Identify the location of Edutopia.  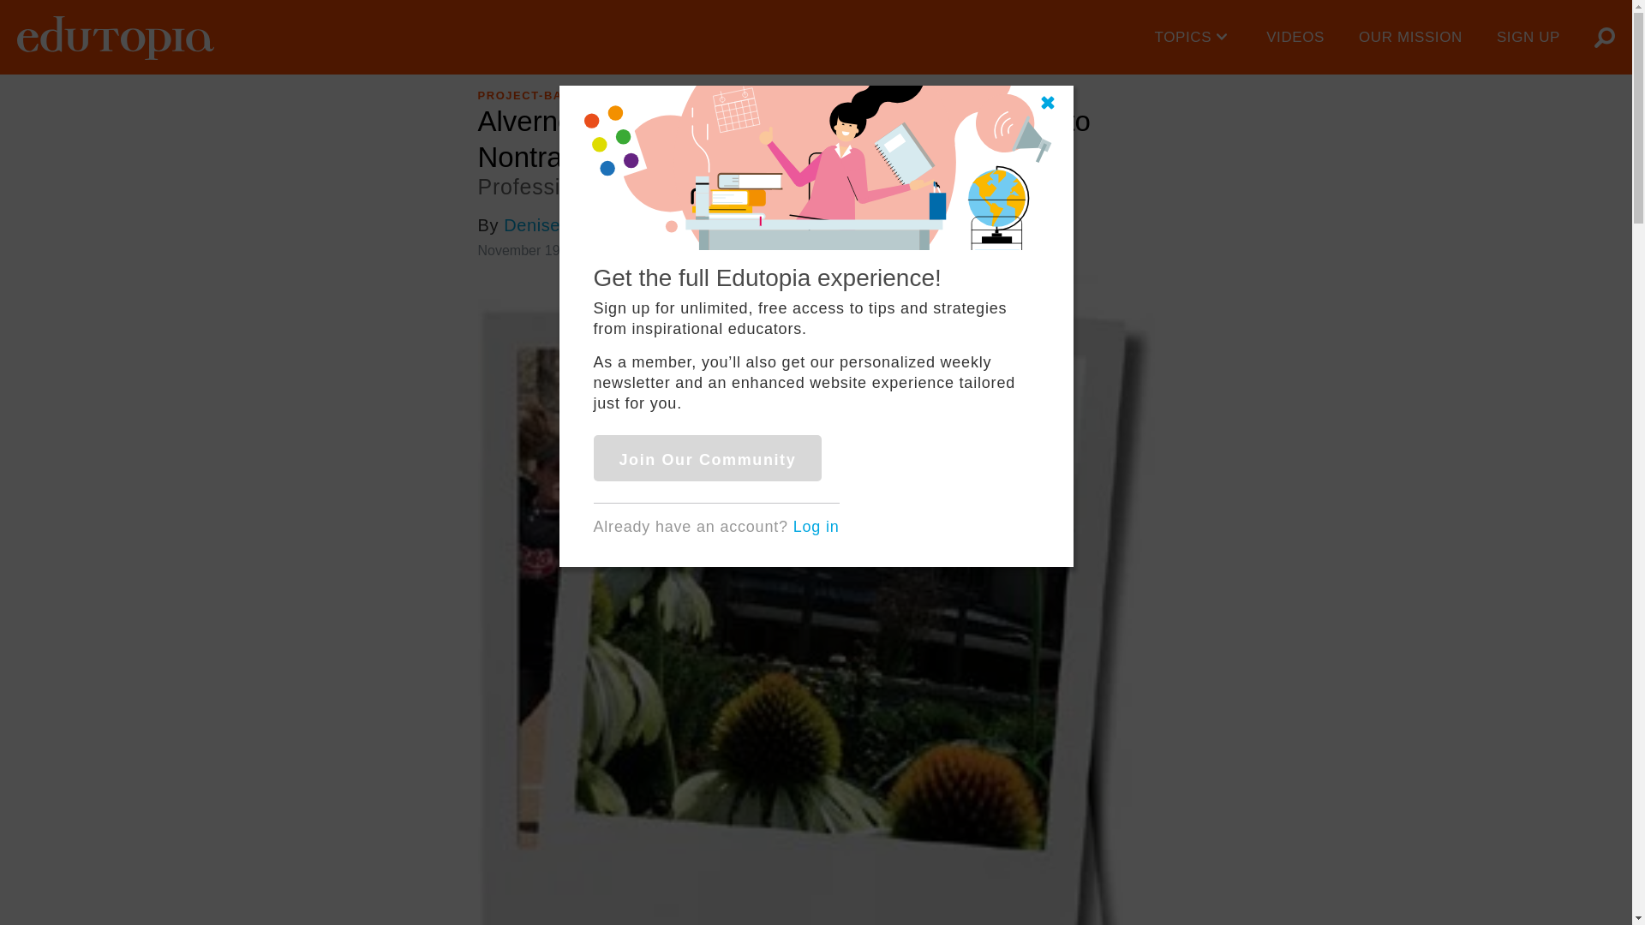
(115, 38).